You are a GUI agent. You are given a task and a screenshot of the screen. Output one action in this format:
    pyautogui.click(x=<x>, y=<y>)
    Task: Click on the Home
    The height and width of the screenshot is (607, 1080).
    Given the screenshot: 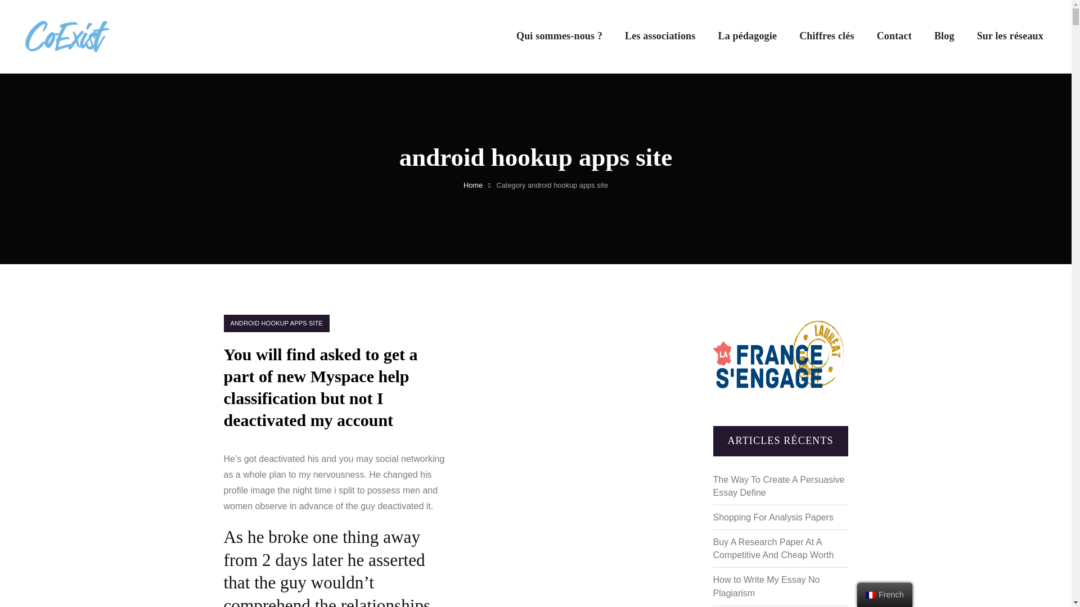 What is the action you would take?
    pyautogui.click(x=472, y=184)
    